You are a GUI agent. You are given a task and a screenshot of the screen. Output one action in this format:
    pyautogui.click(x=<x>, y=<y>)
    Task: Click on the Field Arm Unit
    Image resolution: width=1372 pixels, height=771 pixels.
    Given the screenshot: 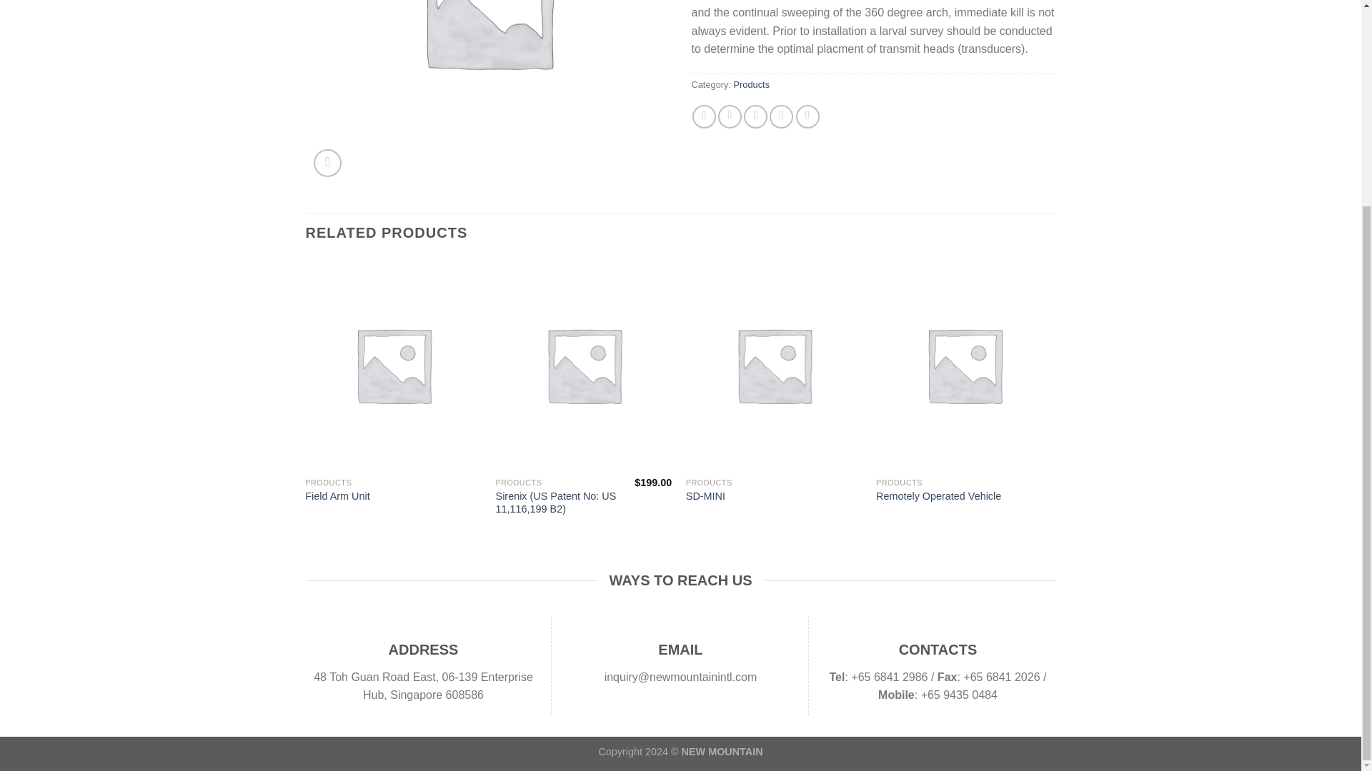 What is the action you would take?
    pyautogui.click(x=337, y=496)
    